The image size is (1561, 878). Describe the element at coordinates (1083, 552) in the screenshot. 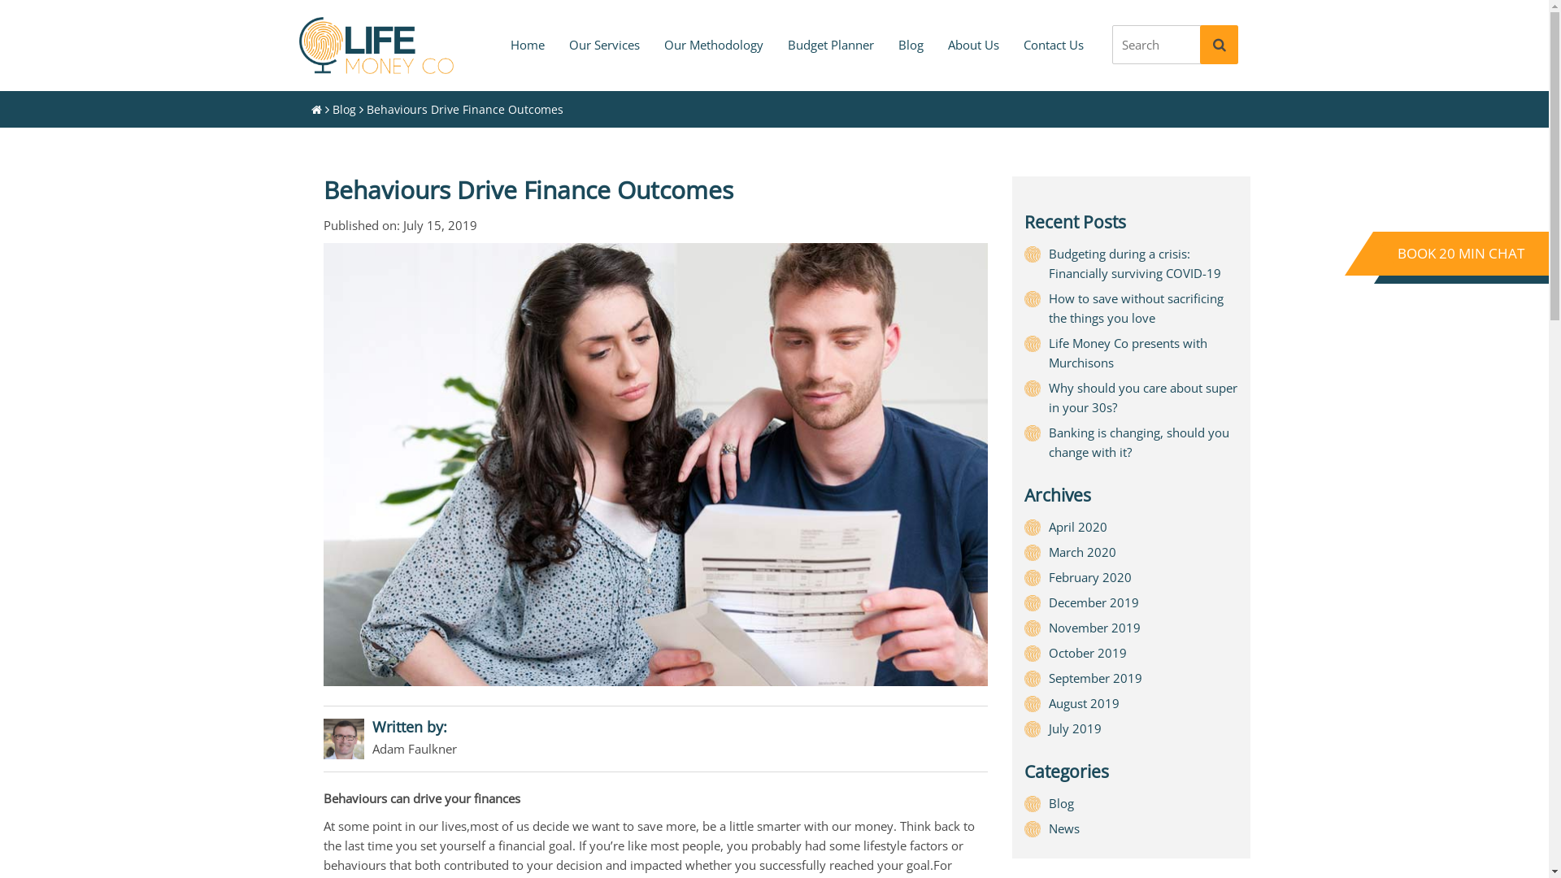

I see `March 2020` at that location.